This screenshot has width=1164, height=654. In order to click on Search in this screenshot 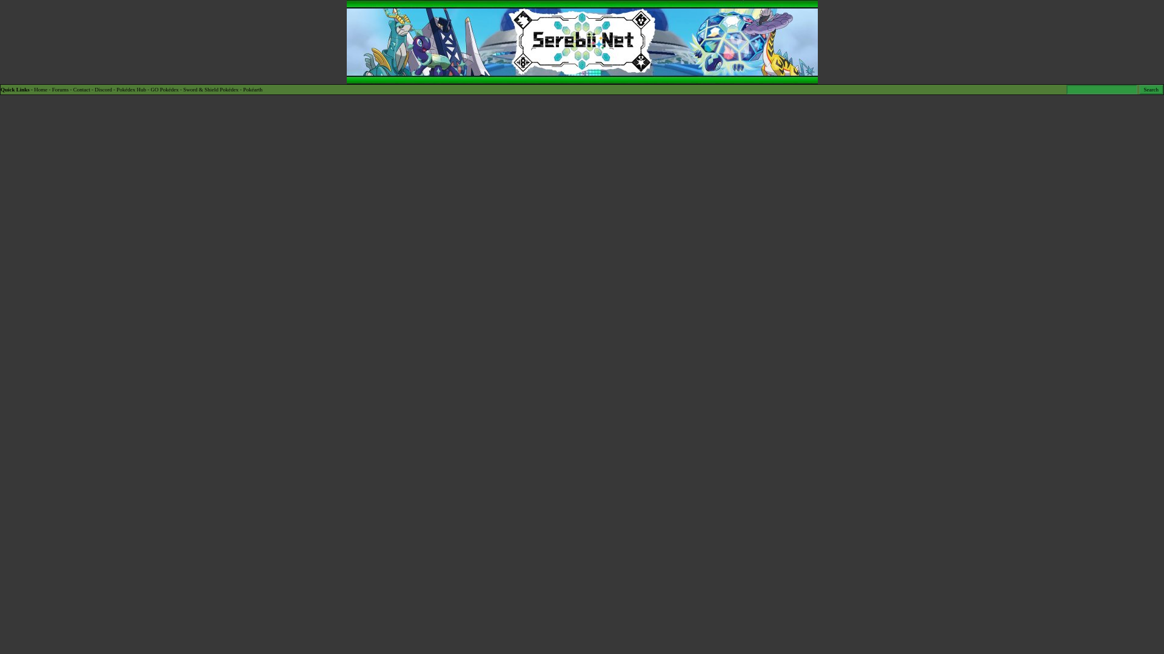, I will do `click(1151, 90)`.